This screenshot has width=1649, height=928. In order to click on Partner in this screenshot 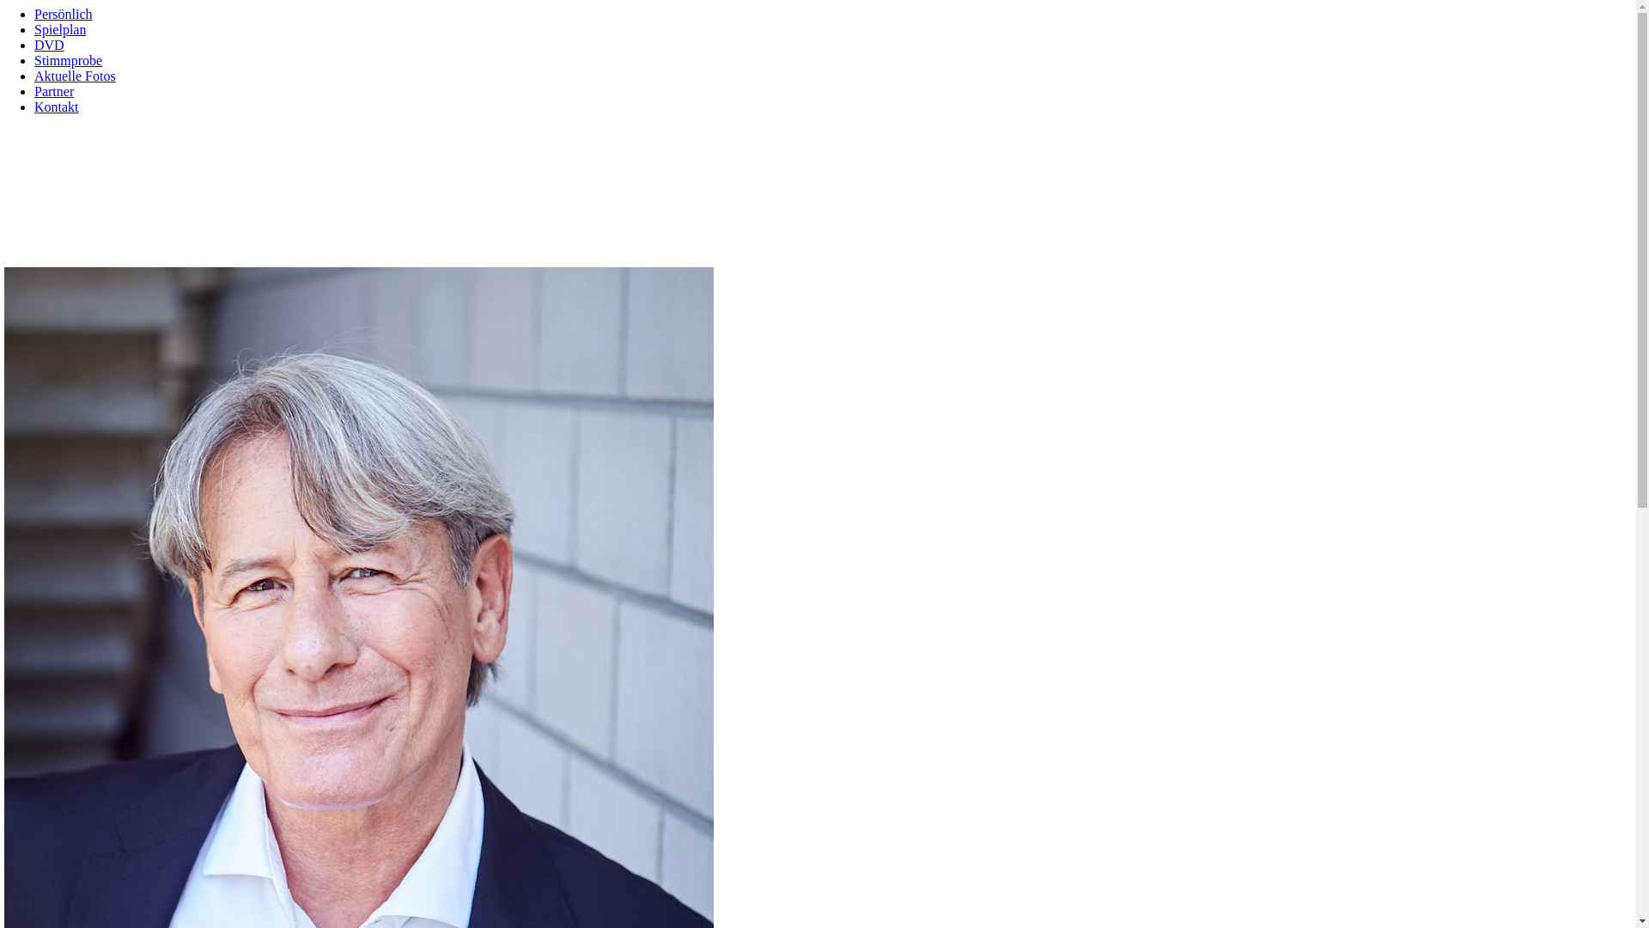, I will do `click(54, 91)`.